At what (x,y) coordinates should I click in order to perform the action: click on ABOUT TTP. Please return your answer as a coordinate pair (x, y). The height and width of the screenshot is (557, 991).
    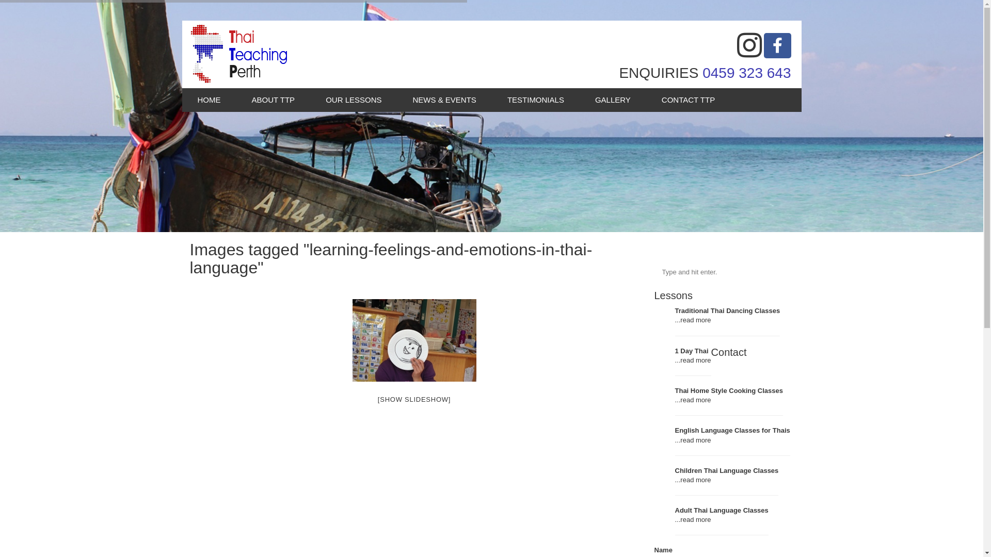
    Looking at the image, I should click on (274, 100).